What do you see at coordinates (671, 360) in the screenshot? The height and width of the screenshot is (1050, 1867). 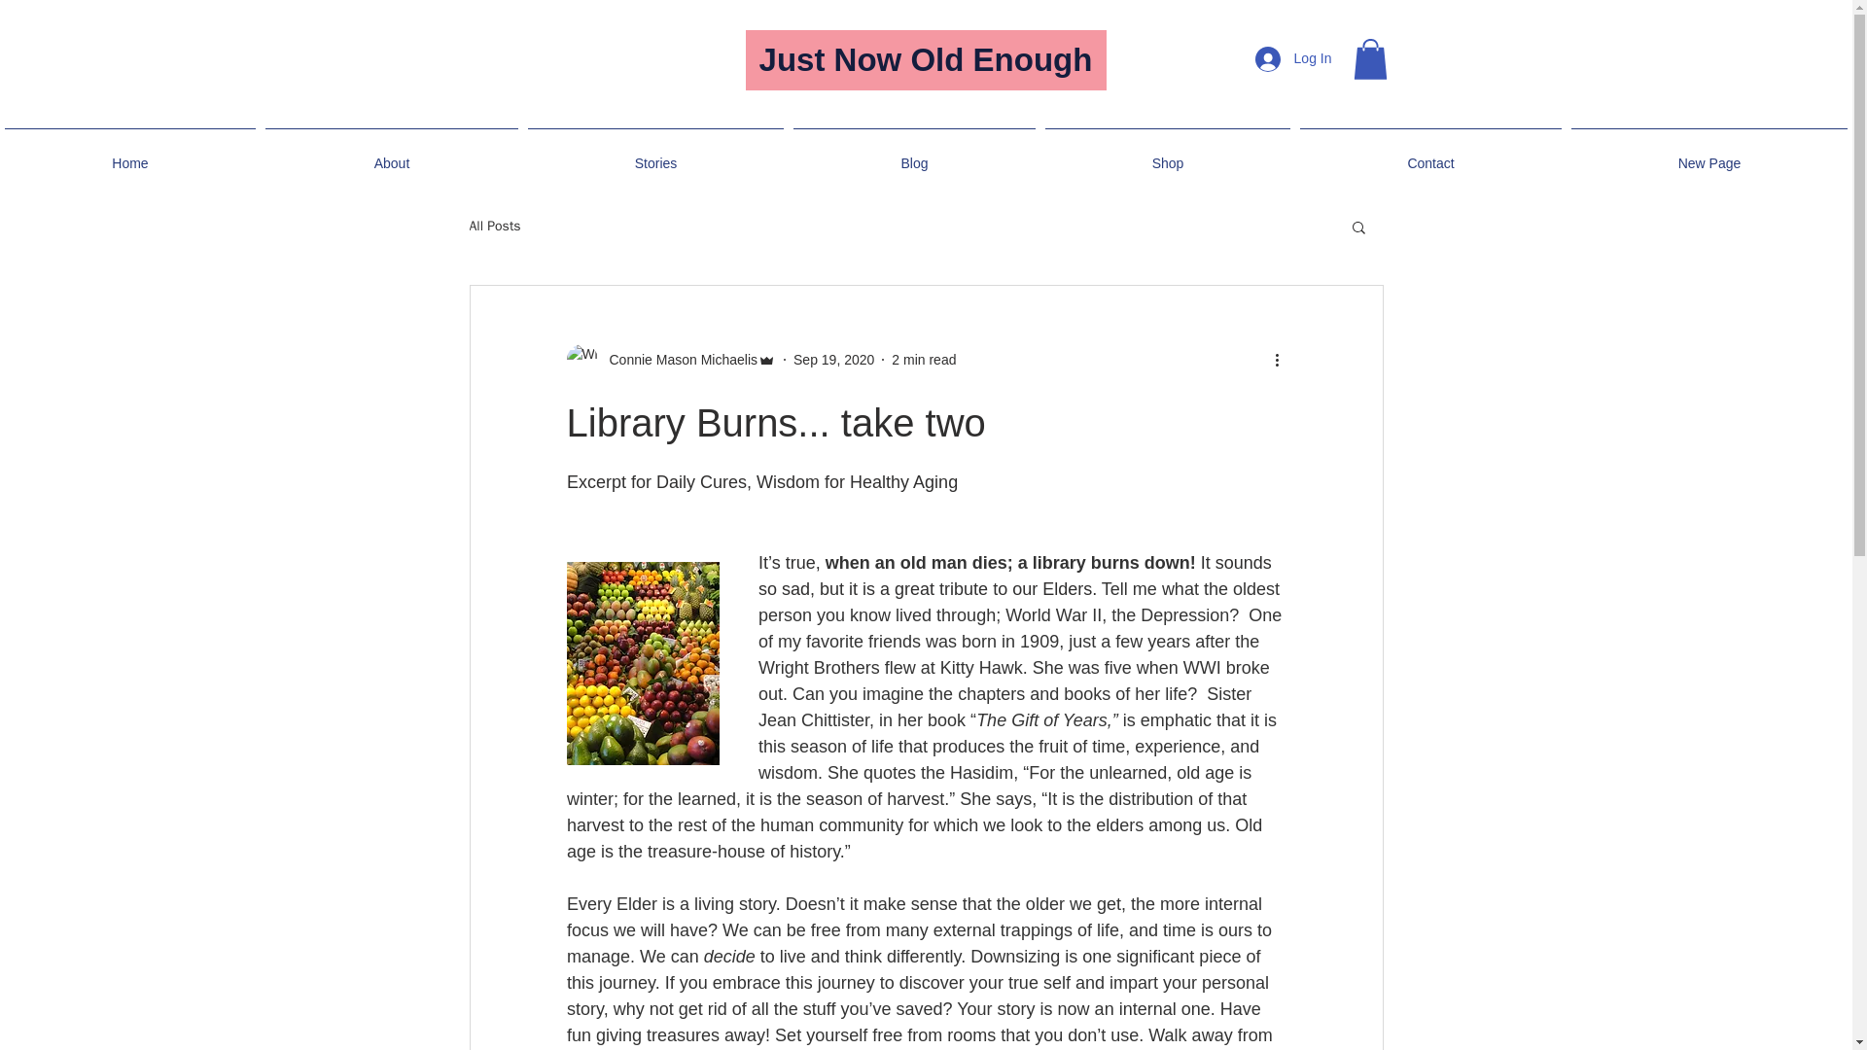 I see `Connie Mason Michaelis` at bounding box center [671, 360].